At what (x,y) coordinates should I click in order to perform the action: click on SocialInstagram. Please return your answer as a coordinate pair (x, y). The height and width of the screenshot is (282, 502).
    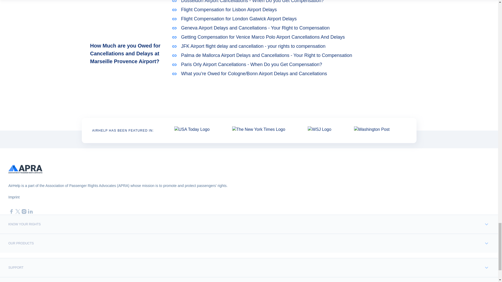
    Looking at the image, I should click on (24, 211).